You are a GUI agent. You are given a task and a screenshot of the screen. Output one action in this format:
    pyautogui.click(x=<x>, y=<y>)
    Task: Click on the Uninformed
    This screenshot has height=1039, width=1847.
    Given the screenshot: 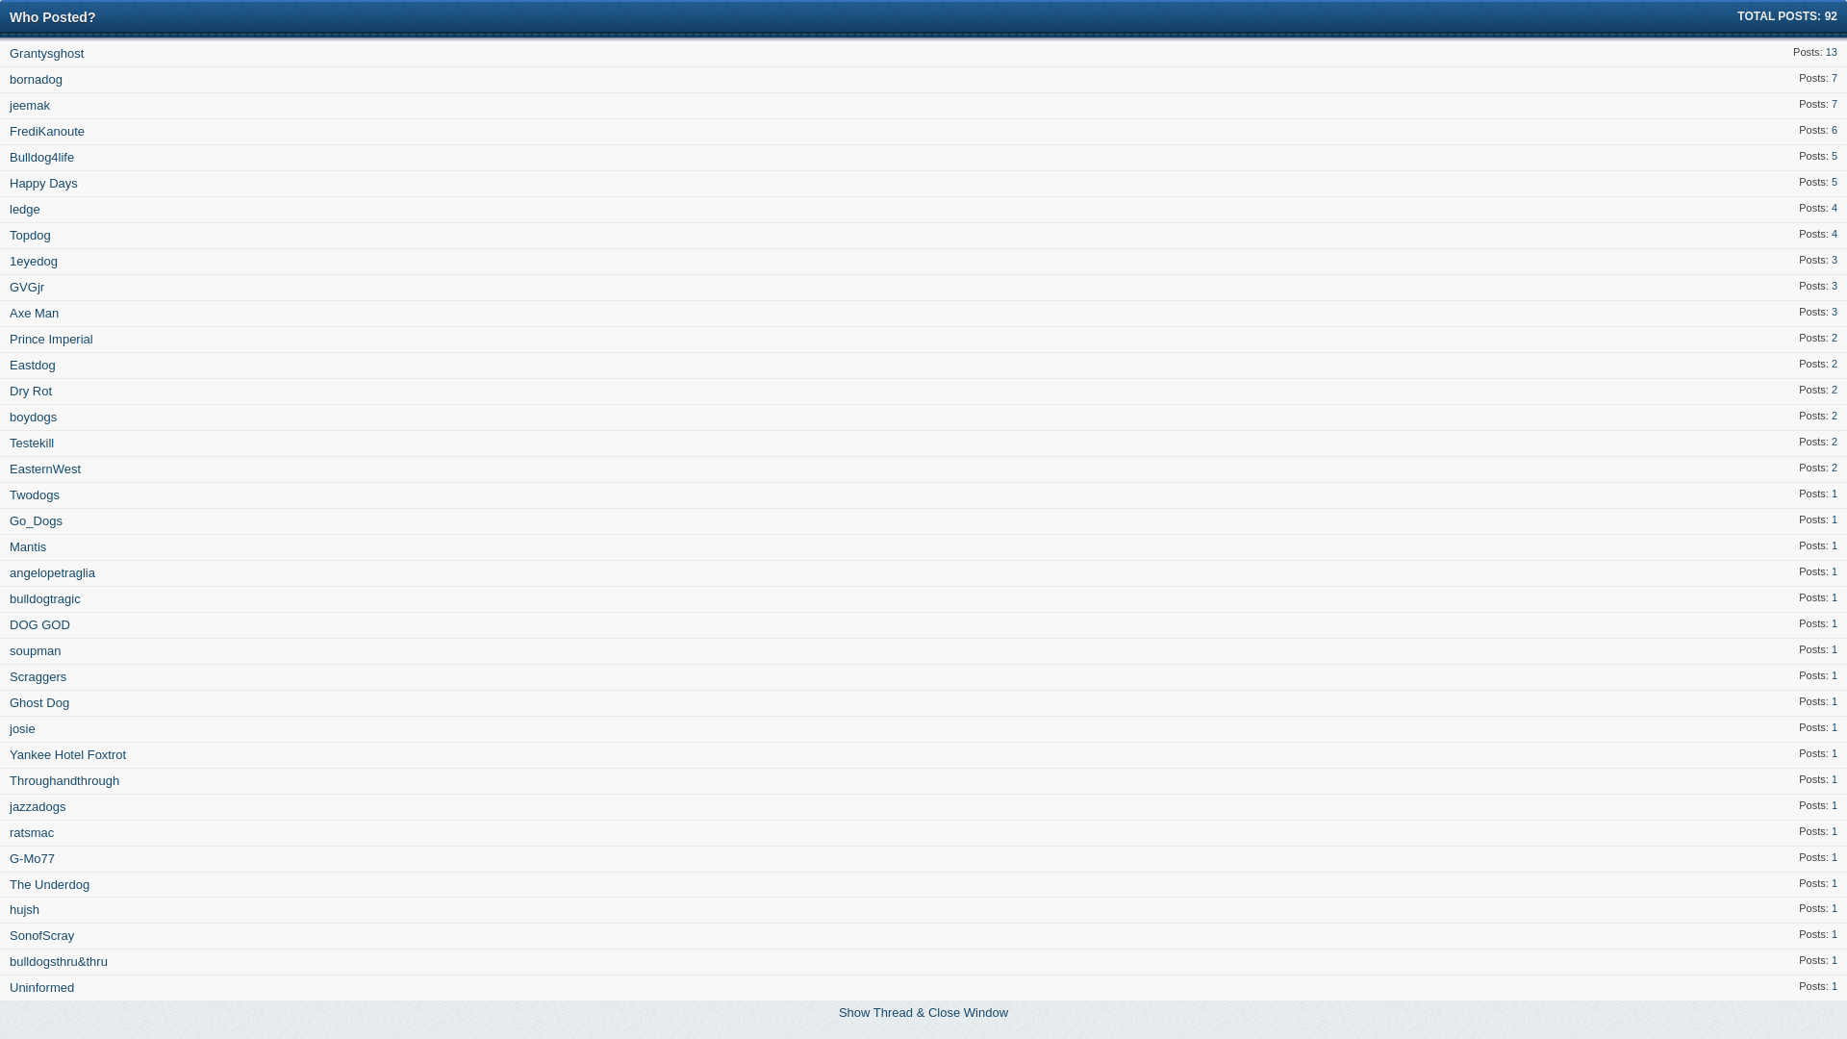 What is the action you would take?
    pyautogui.click(x=42, y=987)
    